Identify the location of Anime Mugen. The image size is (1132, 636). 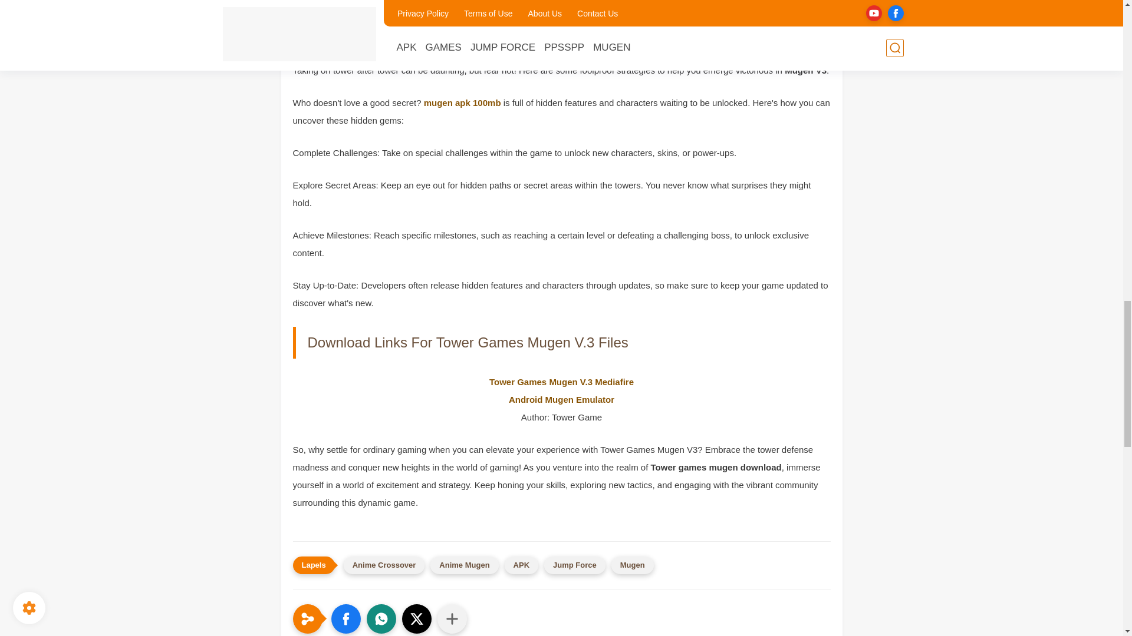
(463, 565).